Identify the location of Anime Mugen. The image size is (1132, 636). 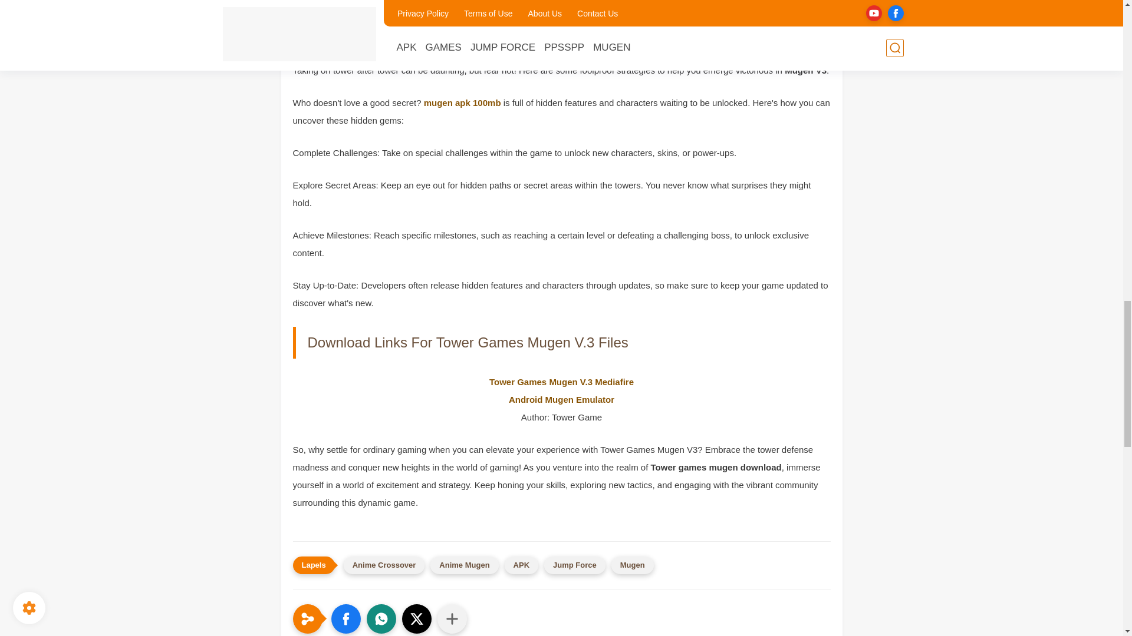
(463, 565).